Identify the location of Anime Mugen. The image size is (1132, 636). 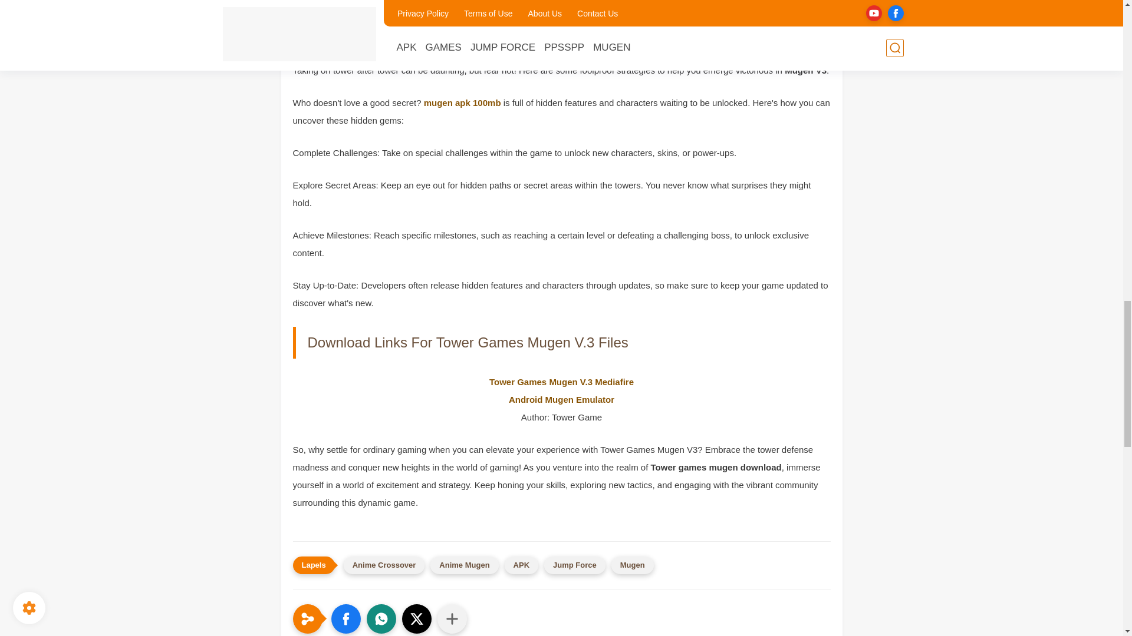
(463, 565).